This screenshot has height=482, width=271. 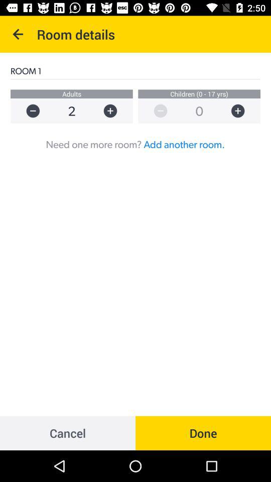 I want to click on decrease number of children, so click(x=156, y=110).